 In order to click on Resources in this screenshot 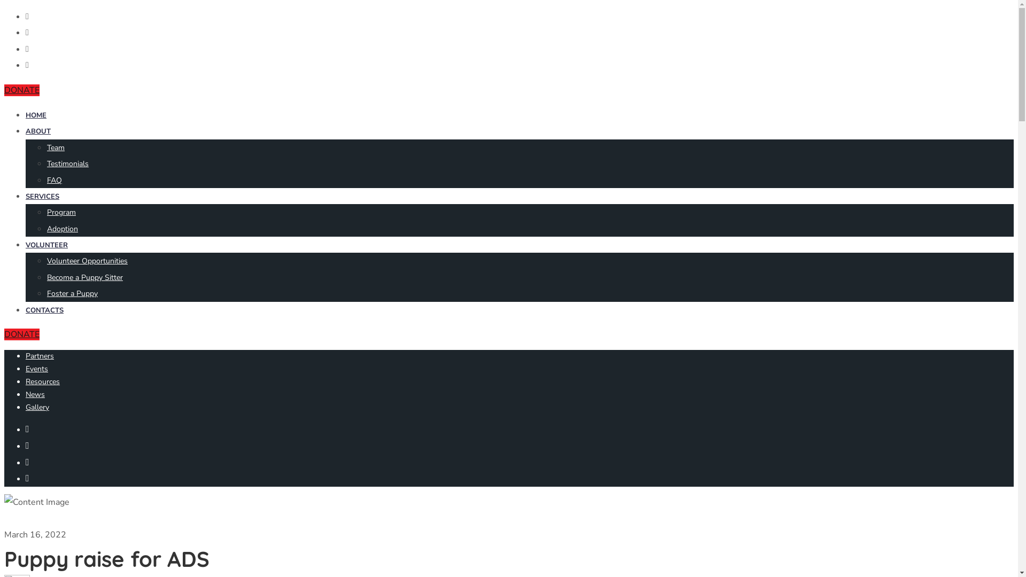, I will do `click(43, 381)`.